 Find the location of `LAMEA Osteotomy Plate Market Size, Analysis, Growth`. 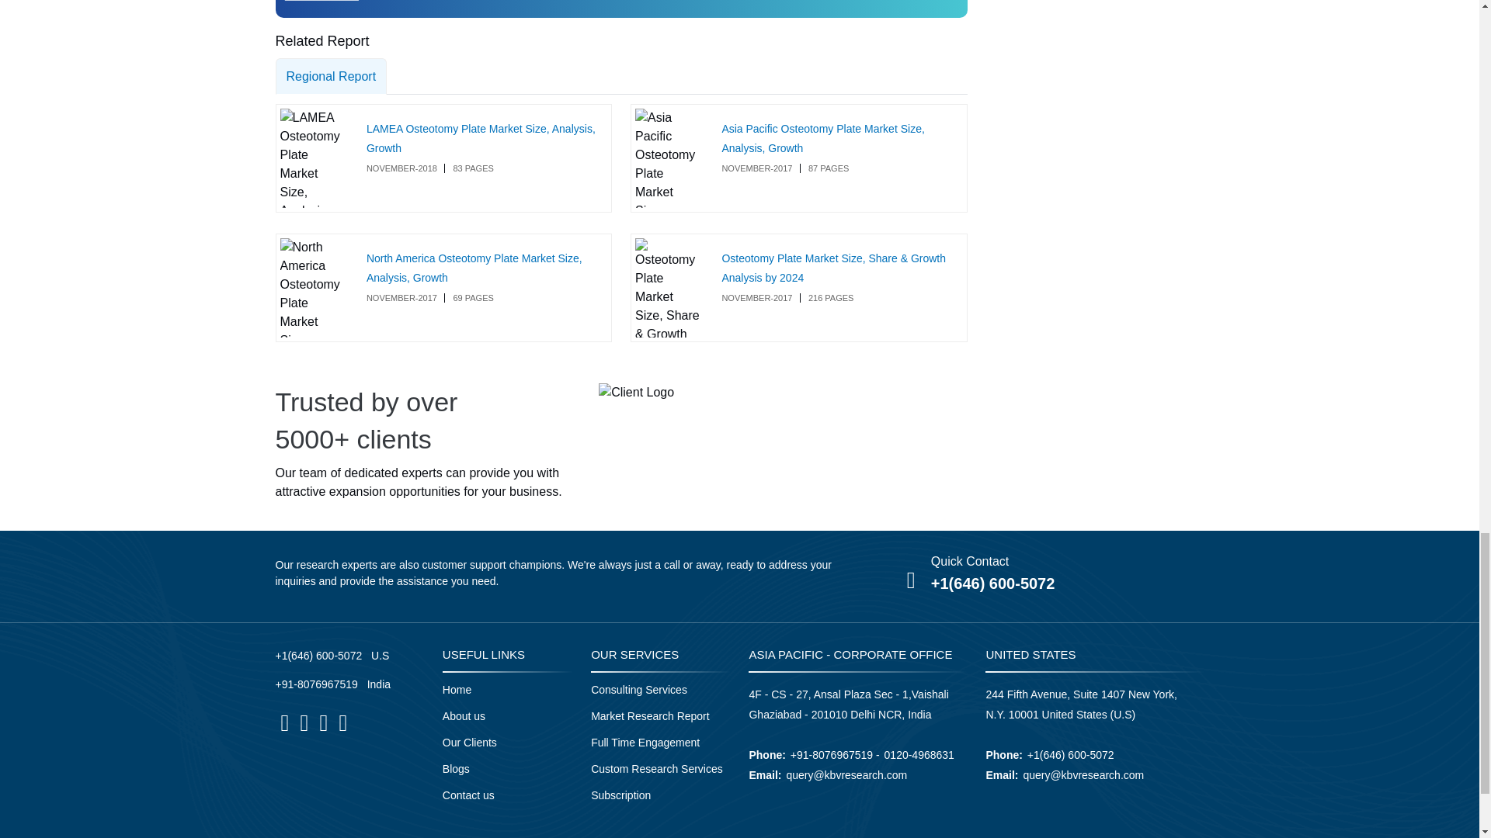

LAMEA Osteotomy Plate Market Size, Analysis, Growth is located at coordinates (481, 138).